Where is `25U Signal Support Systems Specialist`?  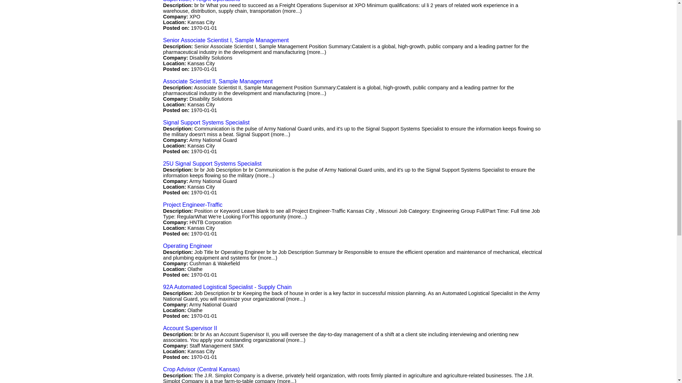
25U Signal Support Systems Specialist is located at coordinates (212, 163).